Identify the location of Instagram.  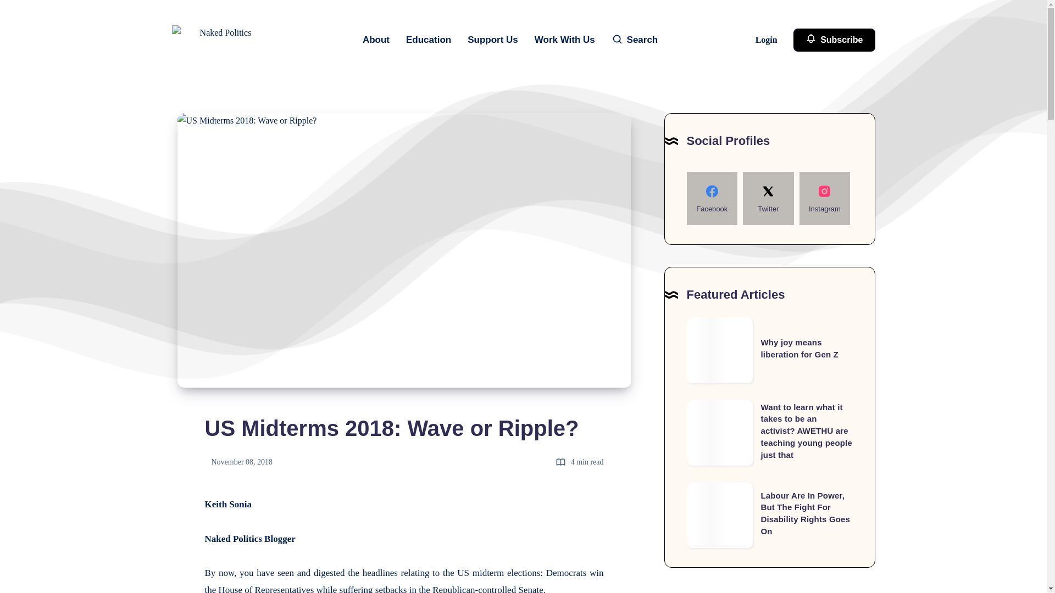
(825, 199).